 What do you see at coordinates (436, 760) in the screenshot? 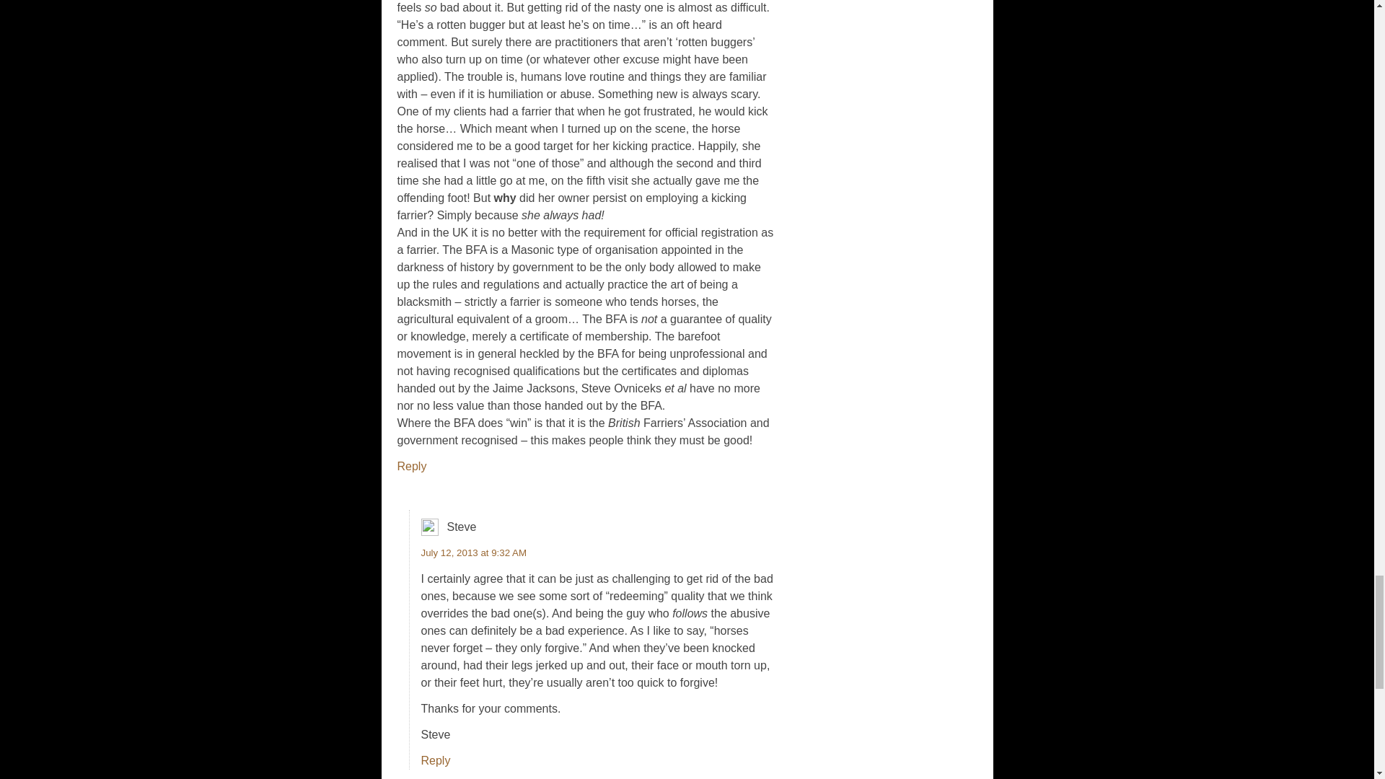
I see `Reply` at bounding box center [436, 760].